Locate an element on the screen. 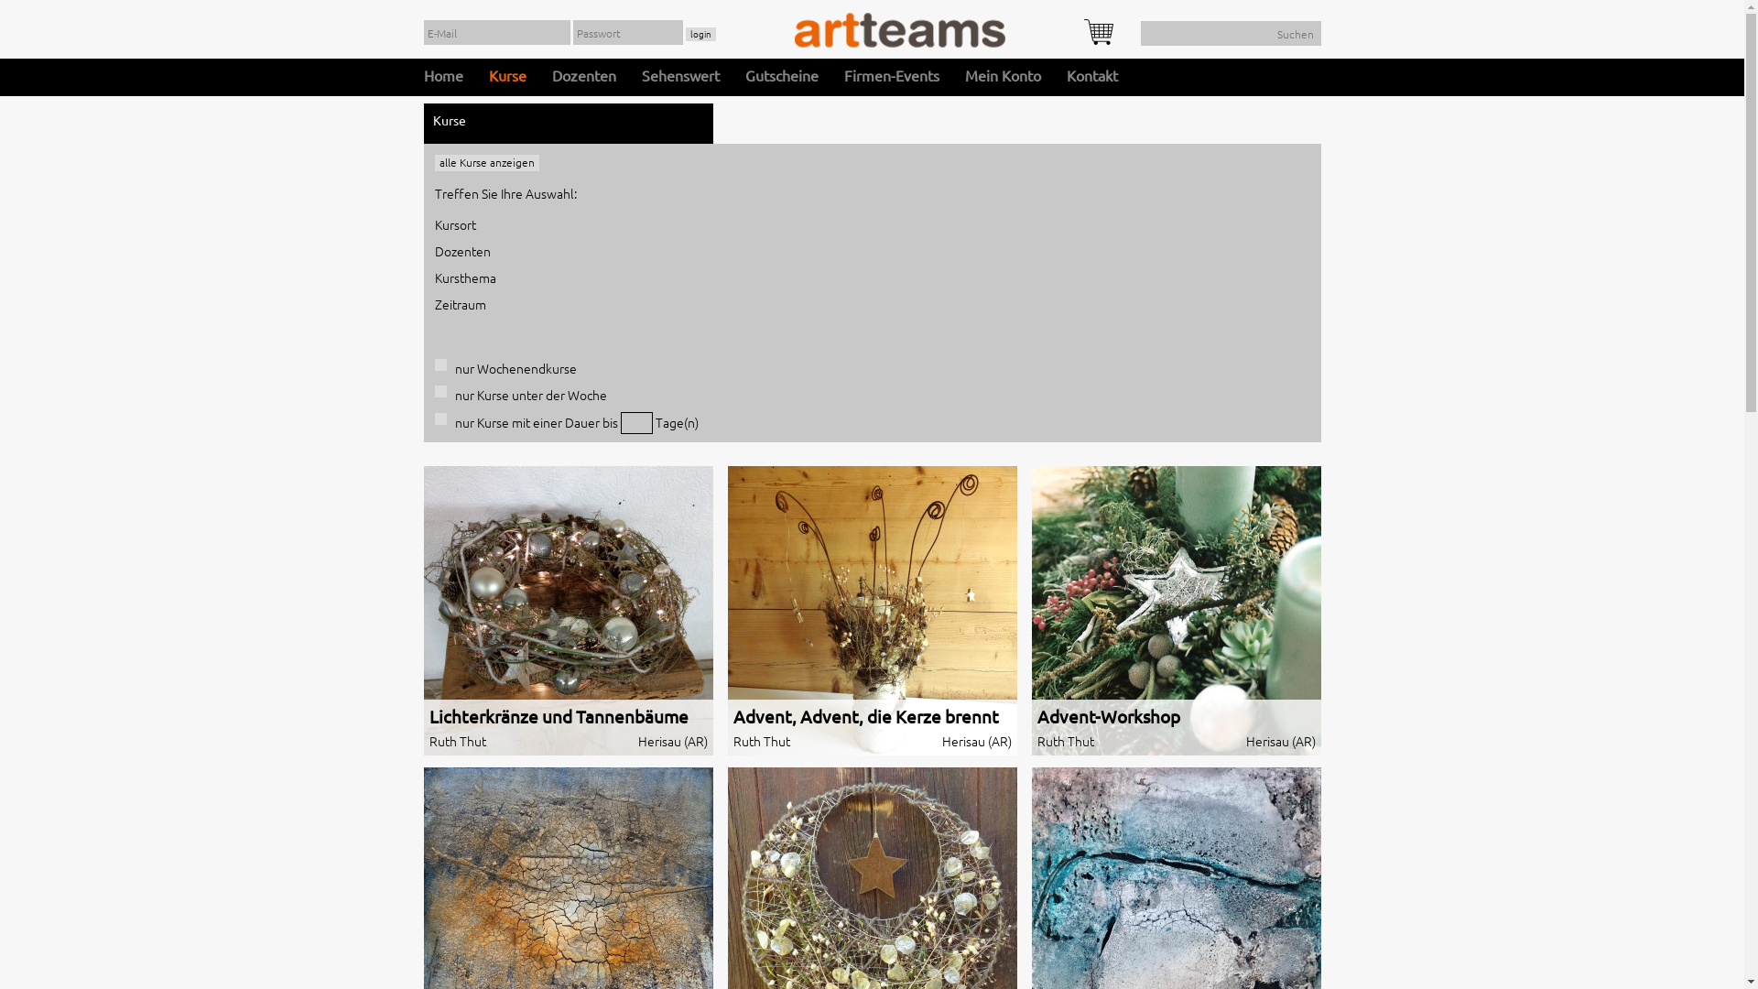 Image resolution: width=1758 pixels, height=989 pixels. Zeitraum is located at coordinates (460, 304).